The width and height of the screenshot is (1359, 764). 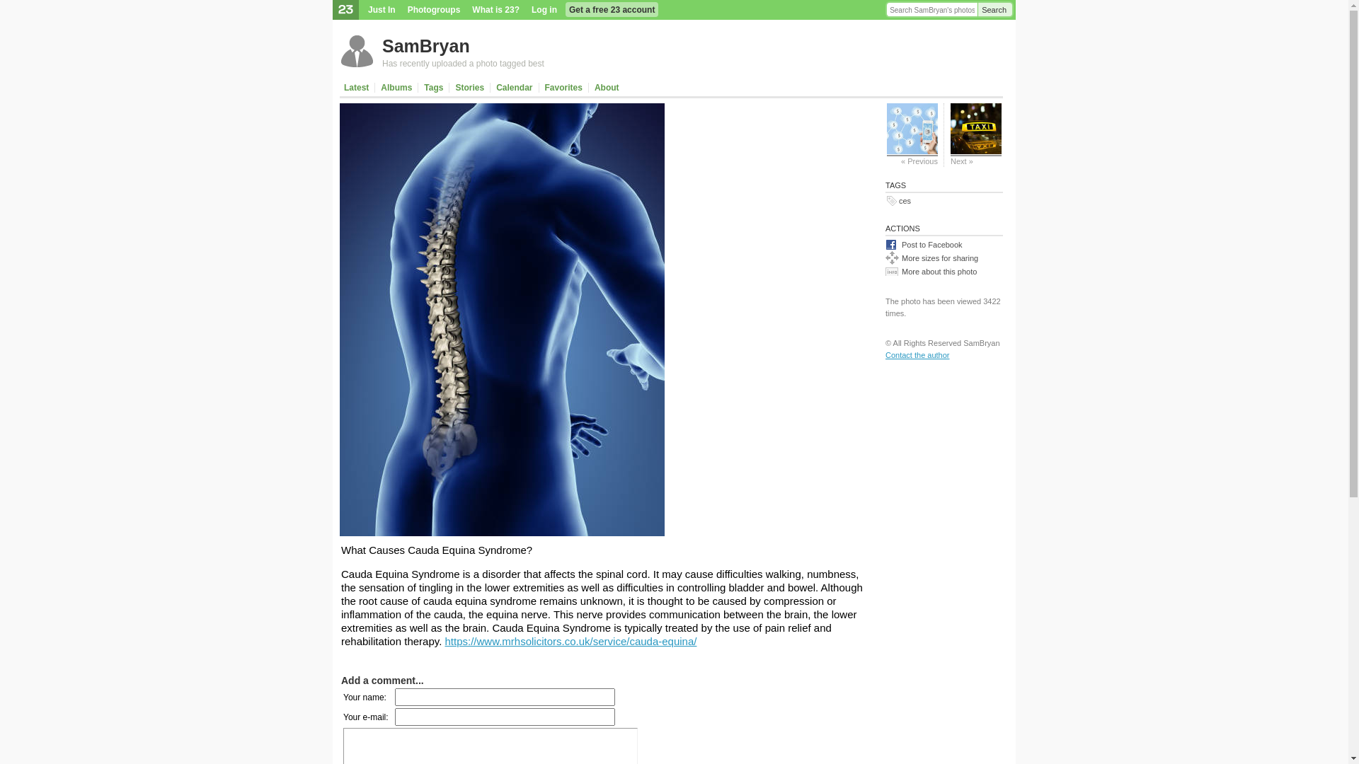 What do you see at coordinates (435, 10) in the screenshot?
I see `Photogroups` at bounding box center [435, 10].